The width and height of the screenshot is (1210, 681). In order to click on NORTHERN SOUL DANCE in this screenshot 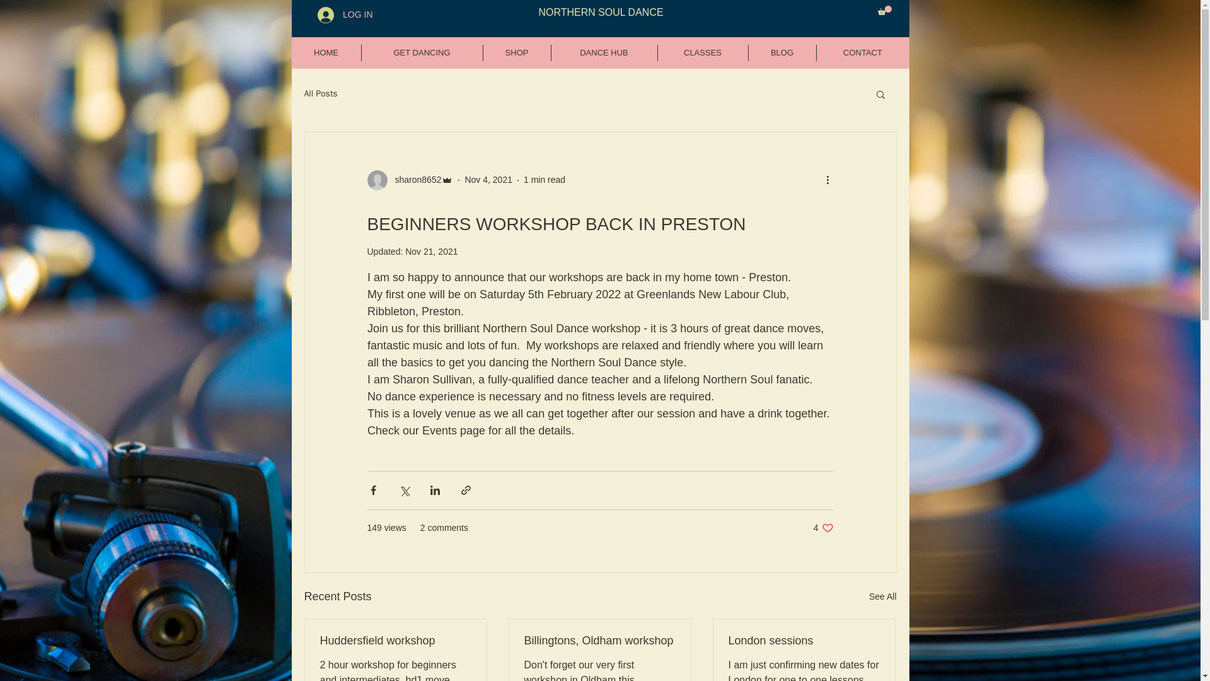, I will do `click(601, 12)`.